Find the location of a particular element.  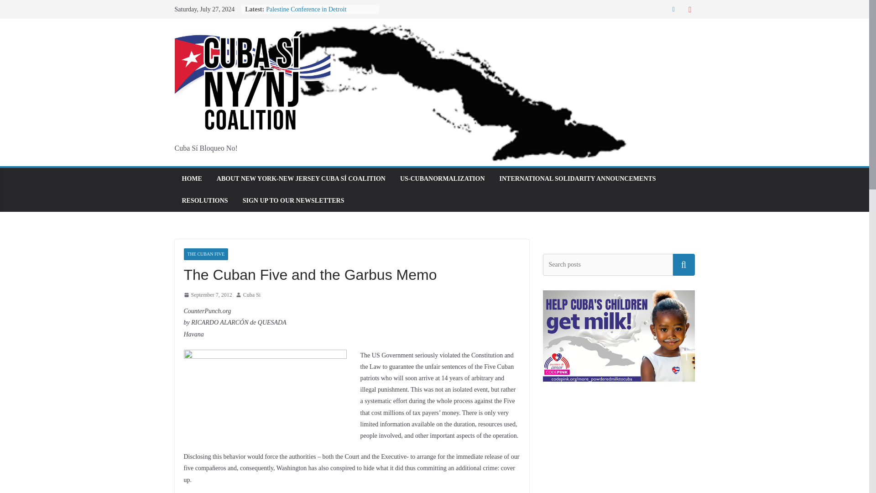

Search is located at coordinates (683, 265).